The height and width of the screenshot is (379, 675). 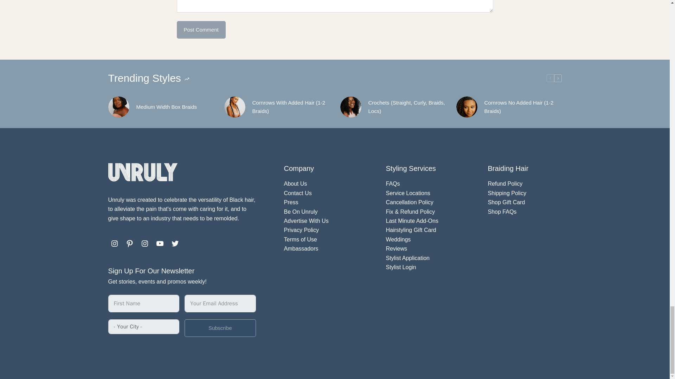 I want to click on short-box-braids-natural-hairstylist-new-york-yeluchi-43, so click(x=119, y=107).